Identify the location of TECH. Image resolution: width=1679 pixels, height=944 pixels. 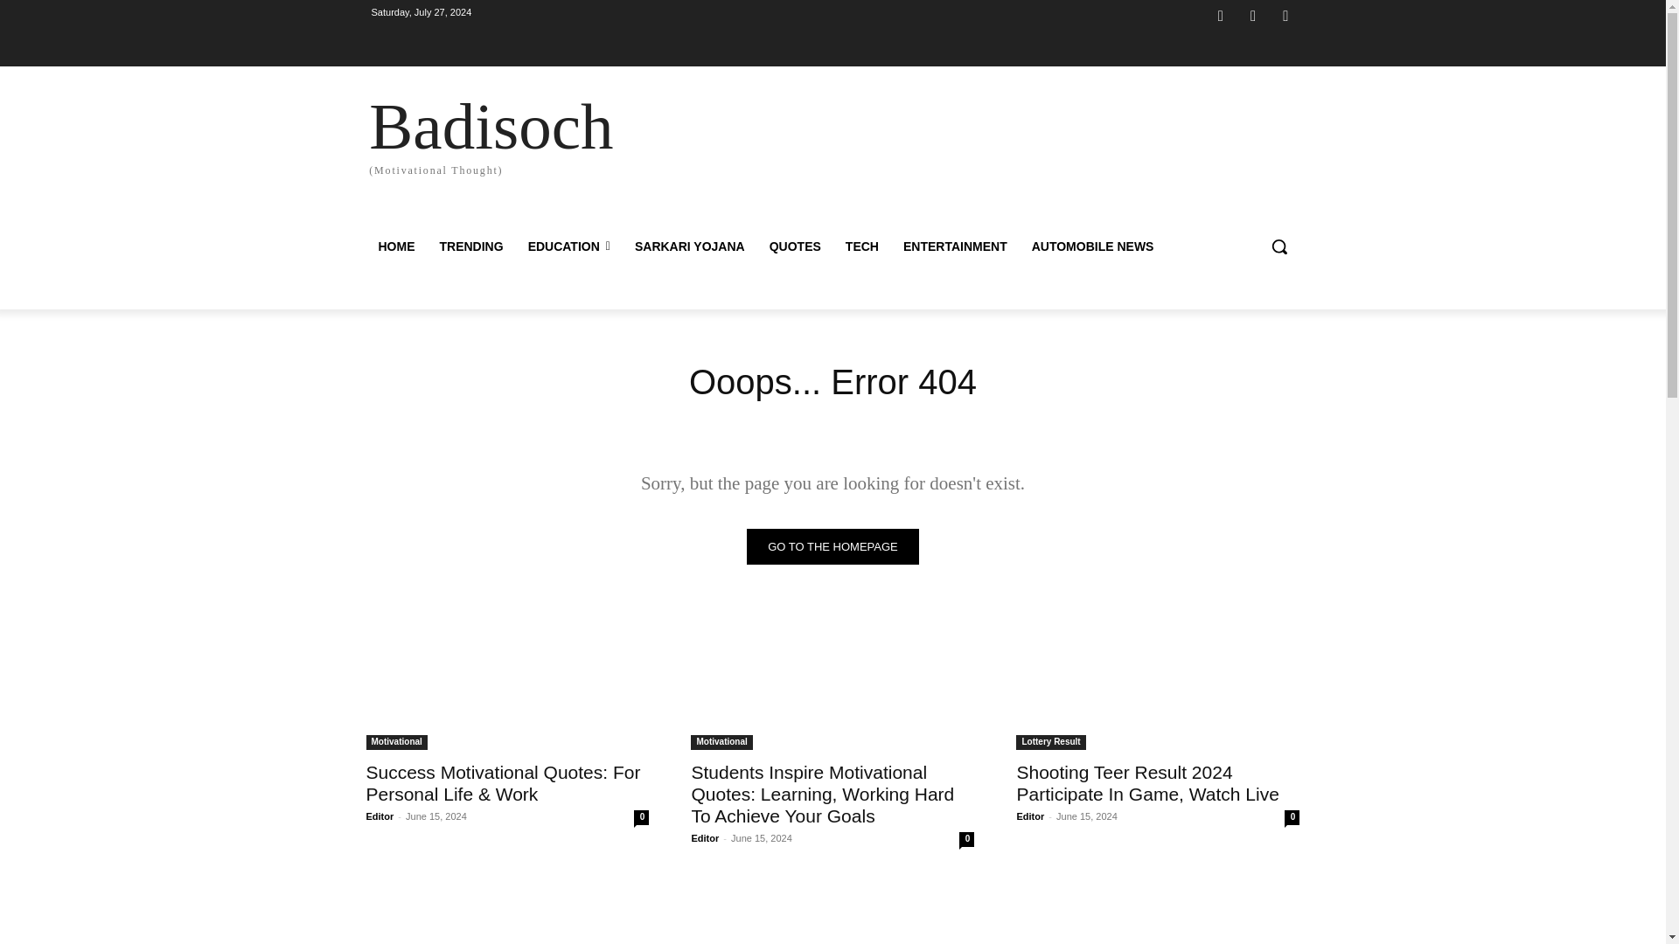
(862, 246).